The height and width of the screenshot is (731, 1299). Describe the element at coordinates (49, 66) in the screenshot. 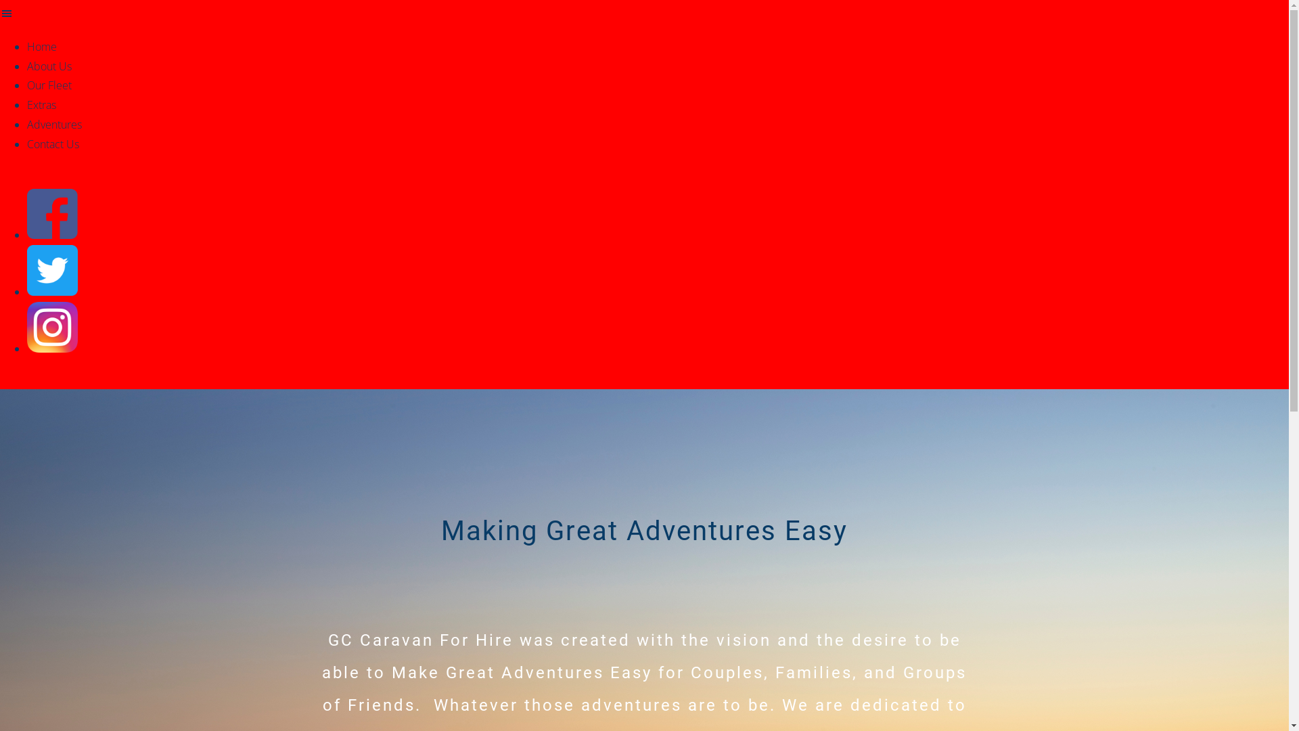

I see `About Us` at that location.